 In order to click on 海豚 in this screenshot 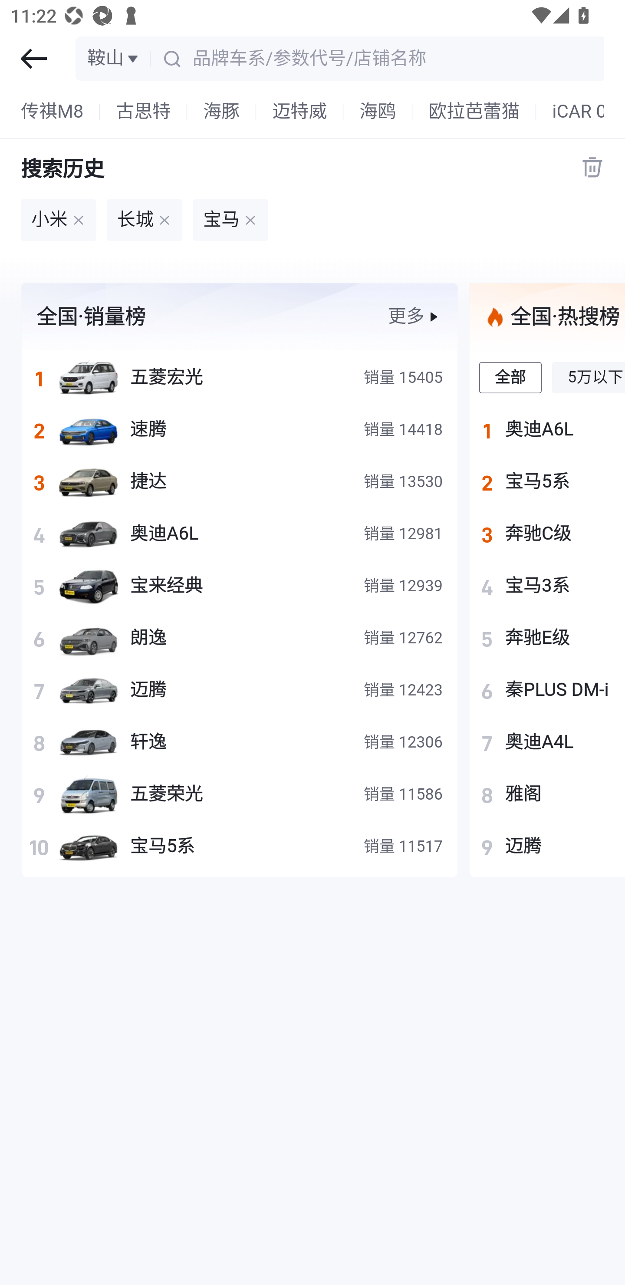, I will do `click(222, 112)`.